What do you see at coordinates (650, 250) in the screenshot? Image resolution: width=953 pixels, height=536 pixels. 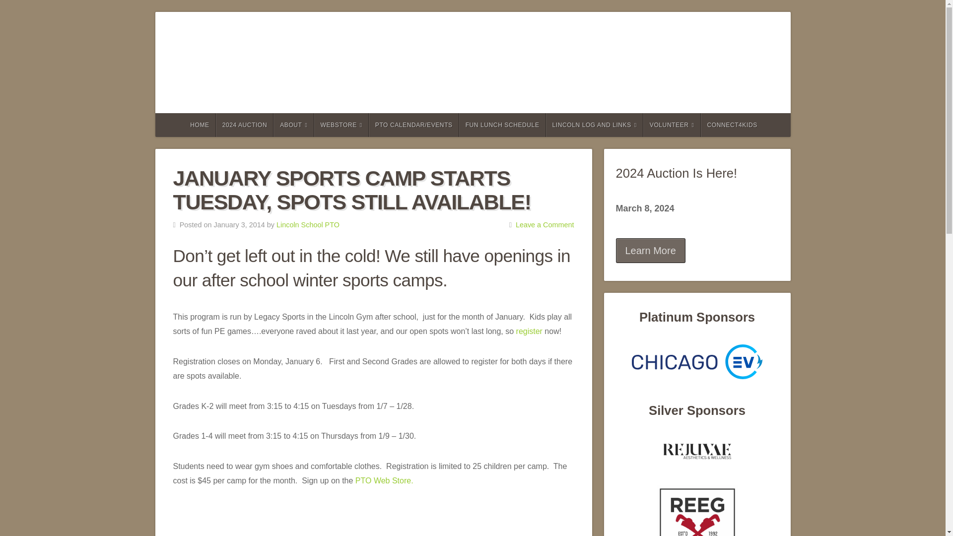 I see `Learn More` at bounding box center [650, 250].